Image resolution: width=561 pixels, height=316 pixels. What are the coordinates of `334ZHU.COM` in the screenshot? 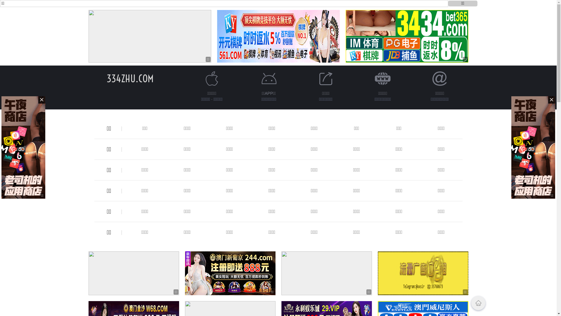 It's located at (130, 78).